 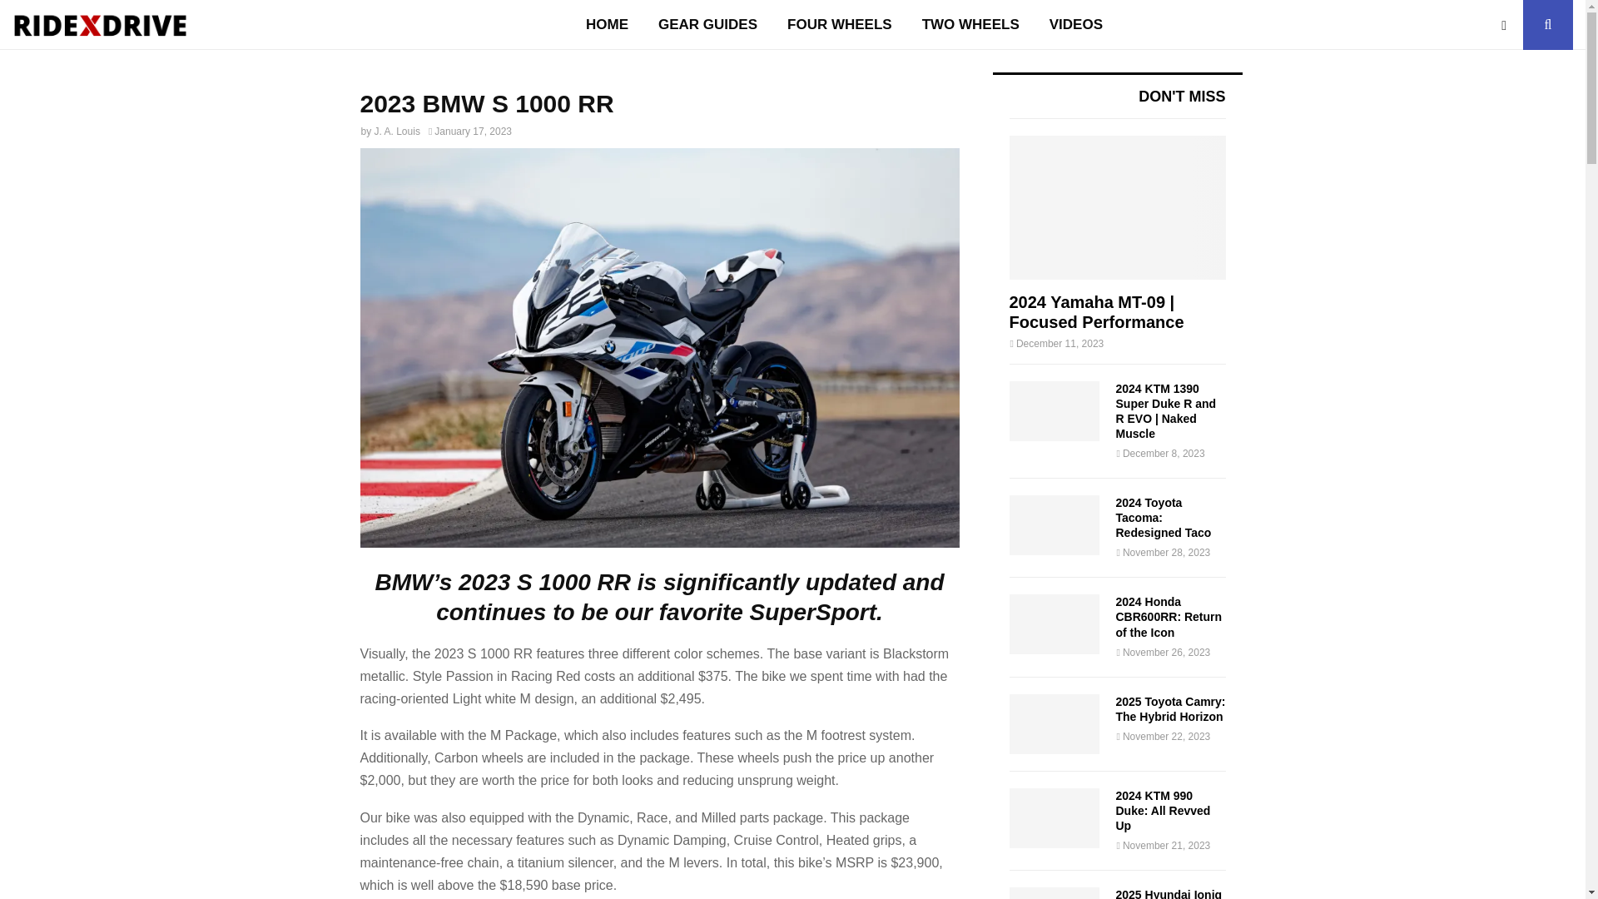 I want to click on VIDEOS, so click(x=1075, y=25).